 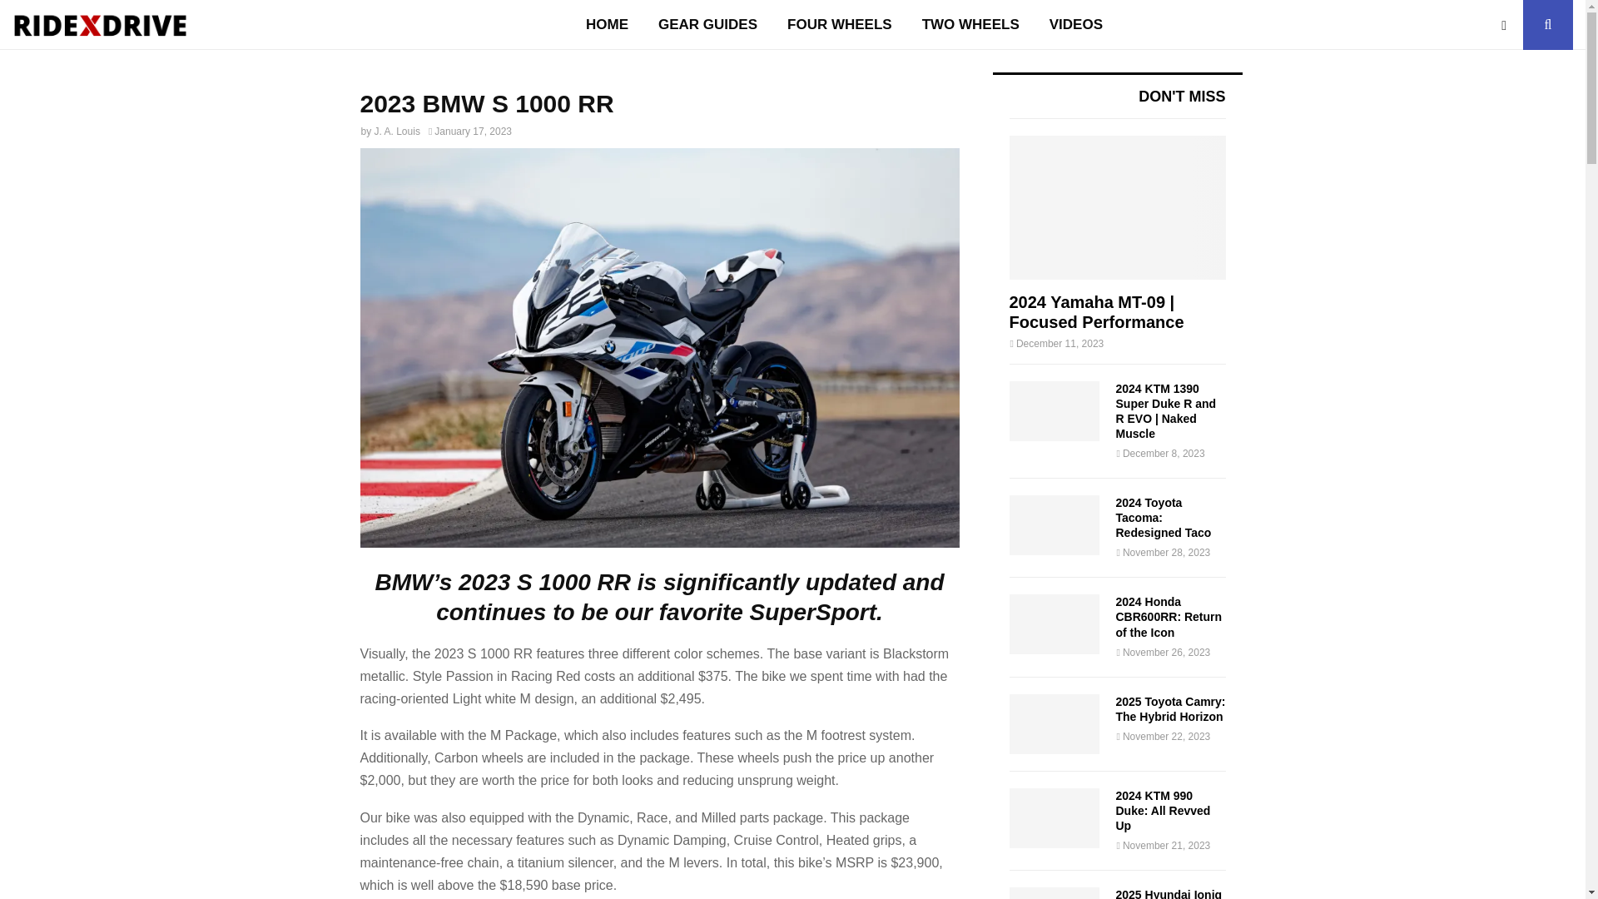 I want to click on VIDEOS, so click(x=1075, y=25).